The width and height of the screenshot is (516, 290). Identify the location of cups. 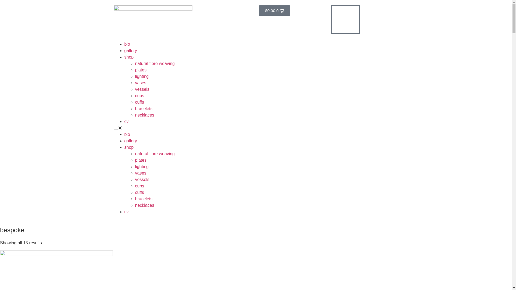
(139, 186).